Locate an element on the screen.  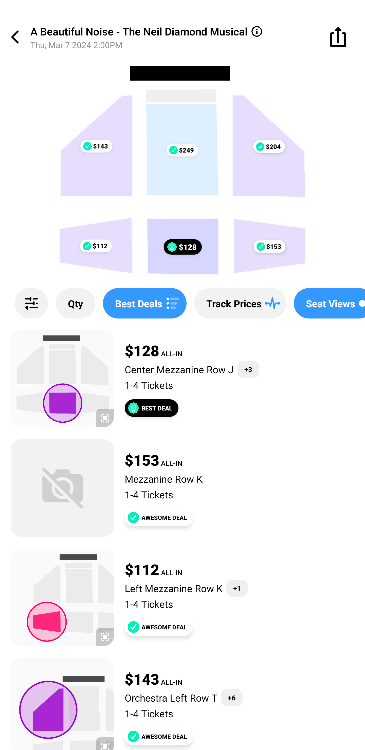
Track Prices is located at coordinates (240, 303).